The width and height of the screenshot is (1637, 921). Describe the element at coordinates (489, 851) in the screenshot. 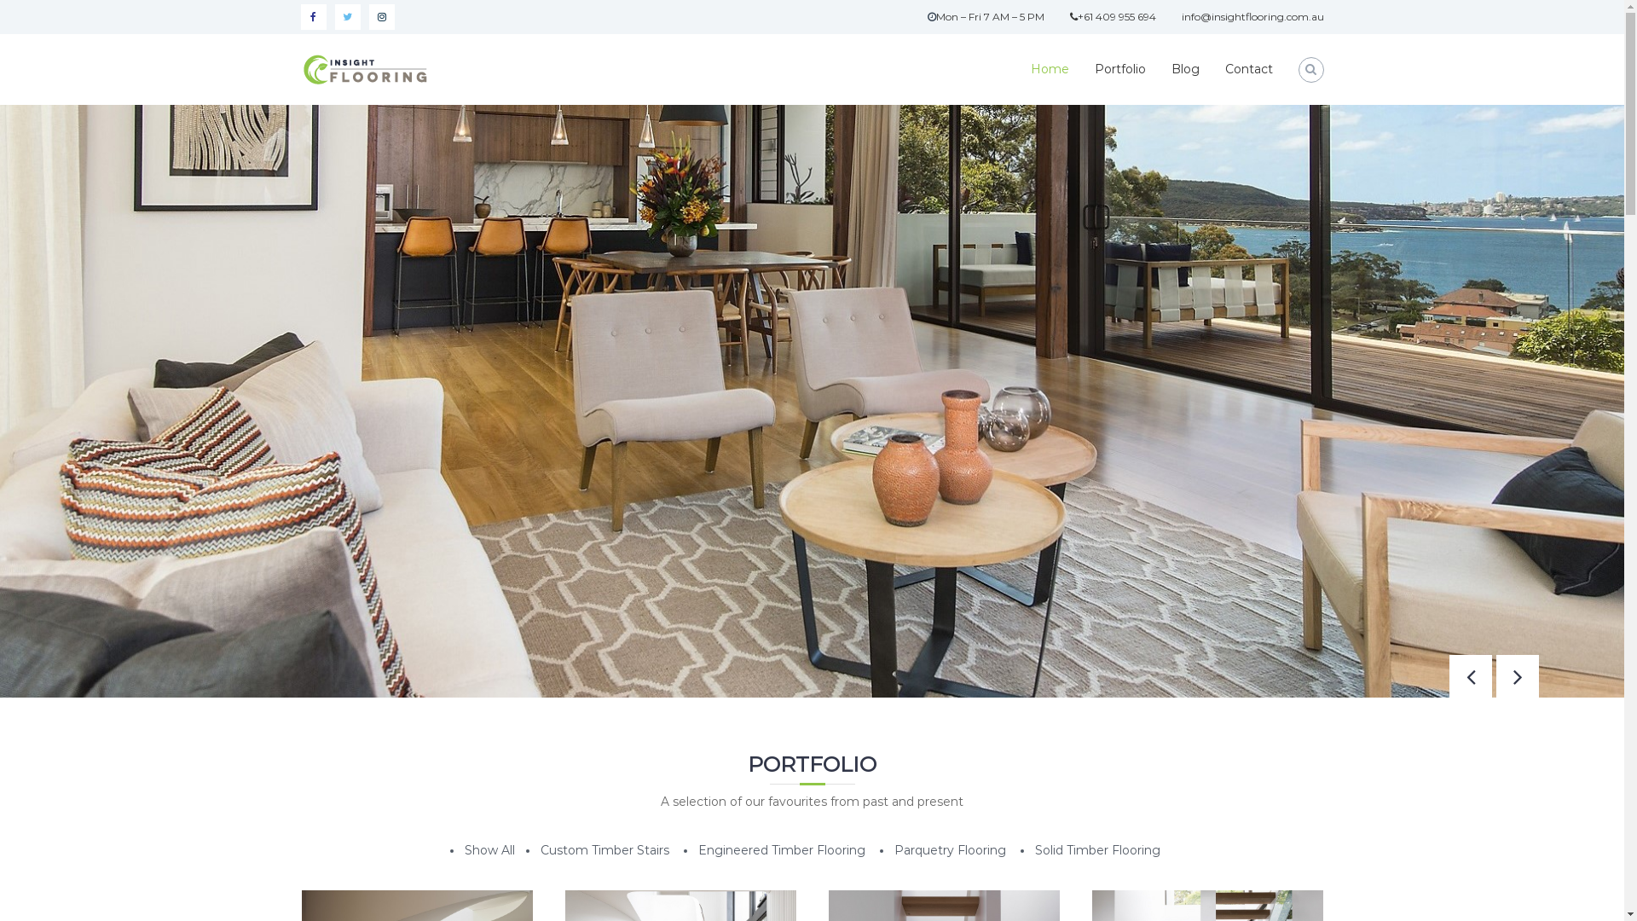

I see `Show All` at that location.